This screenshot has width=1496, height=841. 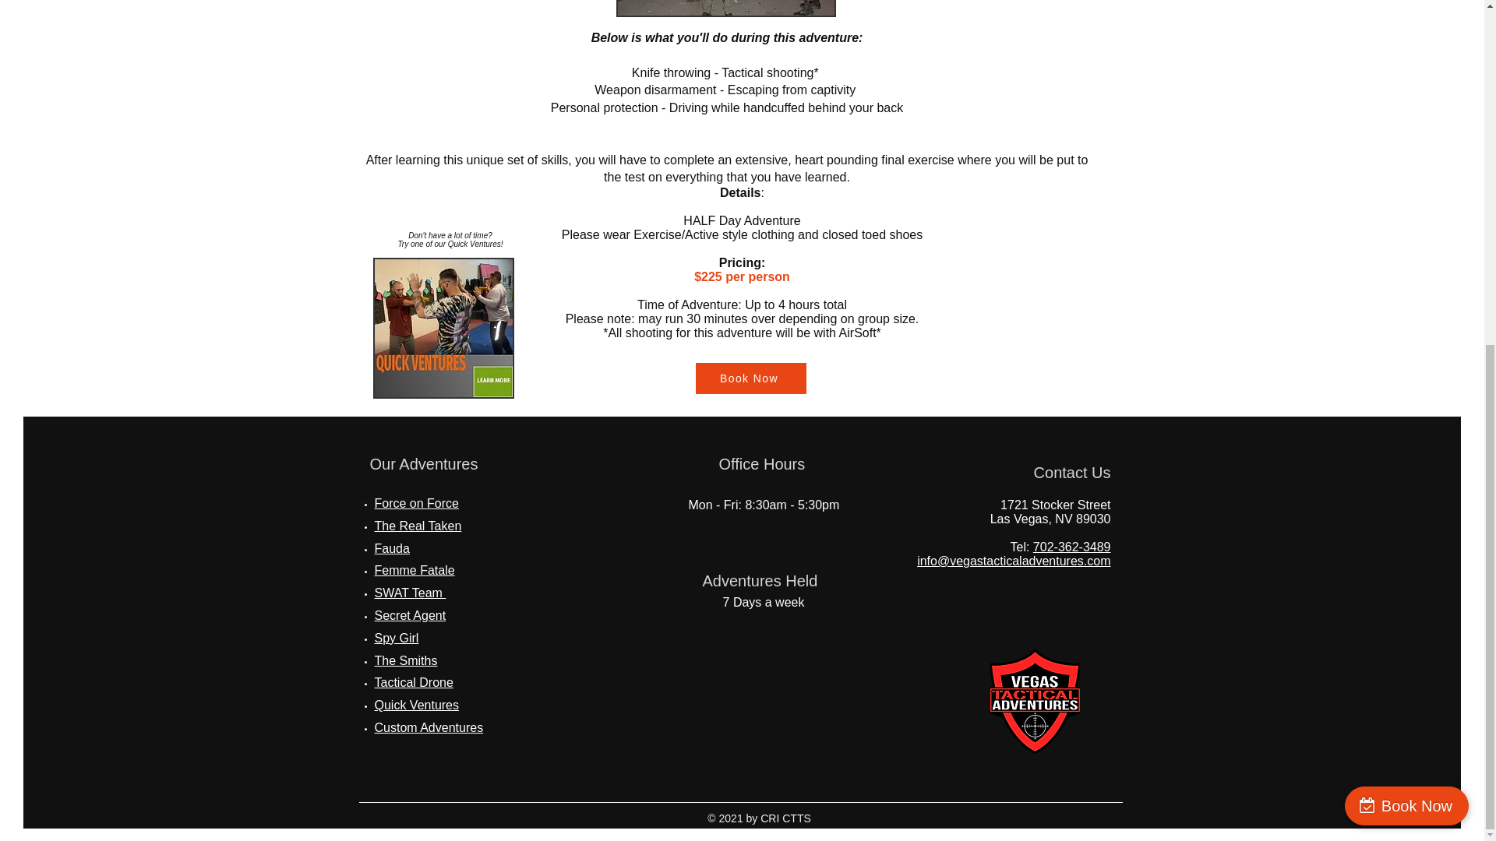 I want to click on The Smiths, so click(x=405, y=660).